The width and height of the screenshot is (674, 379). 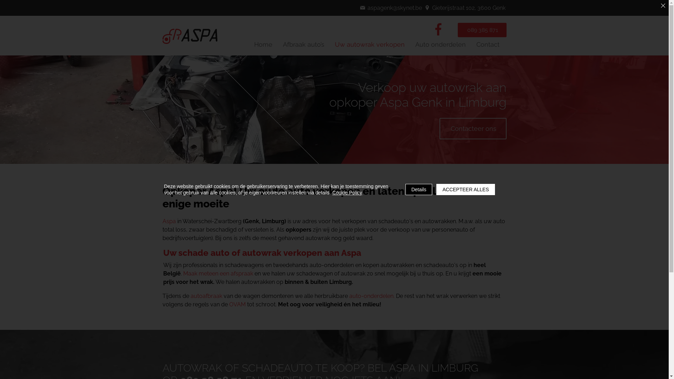 I want to click on auto-onderdelen, so click(x=371, y=296).